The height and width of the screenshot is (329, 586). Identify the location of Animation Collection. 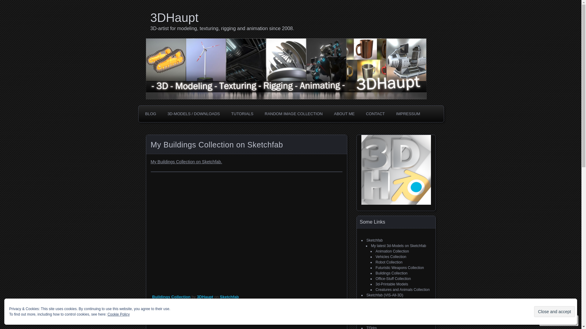
(392, 251).